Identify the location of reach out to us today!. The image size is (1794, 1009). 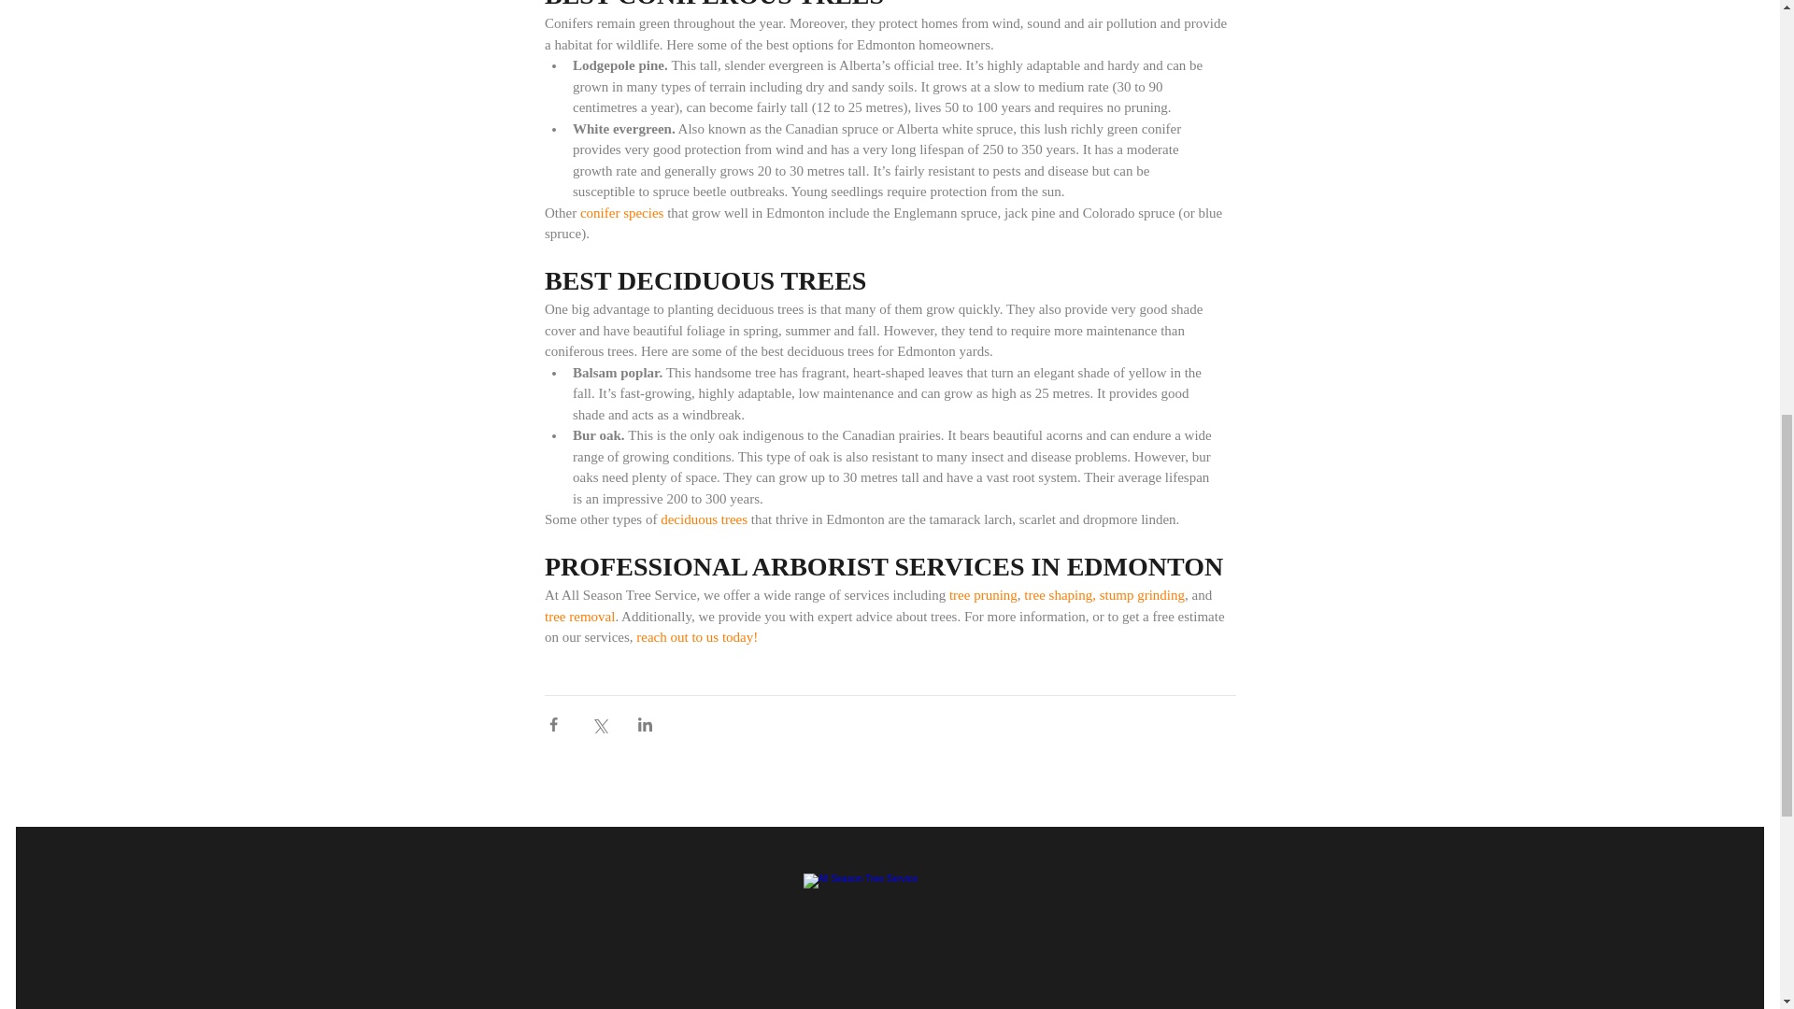
(697, 638).